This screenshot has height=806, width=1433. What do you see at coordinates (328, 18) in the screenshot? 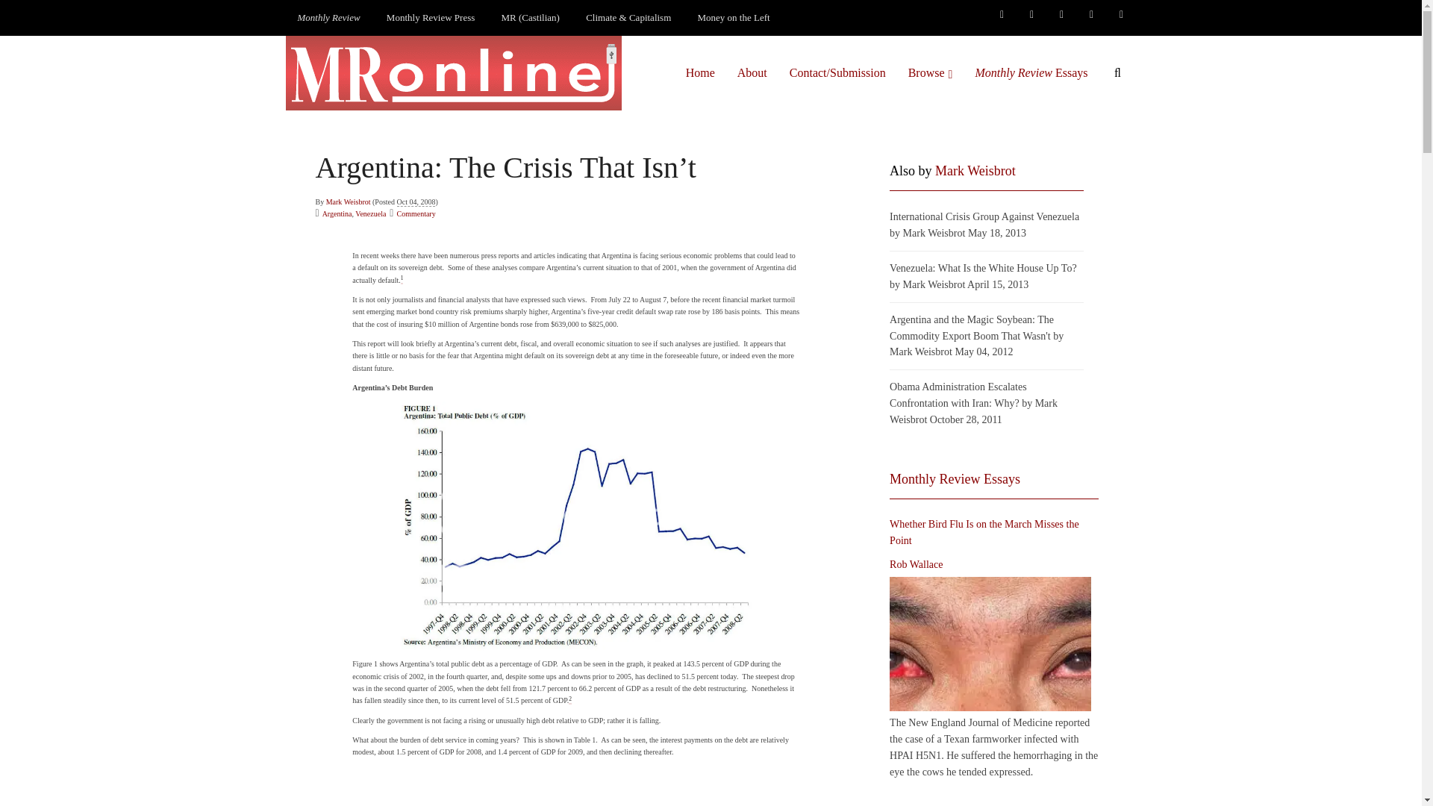
I see `Monthly Review Magazine` at bounding box center [328, 18].